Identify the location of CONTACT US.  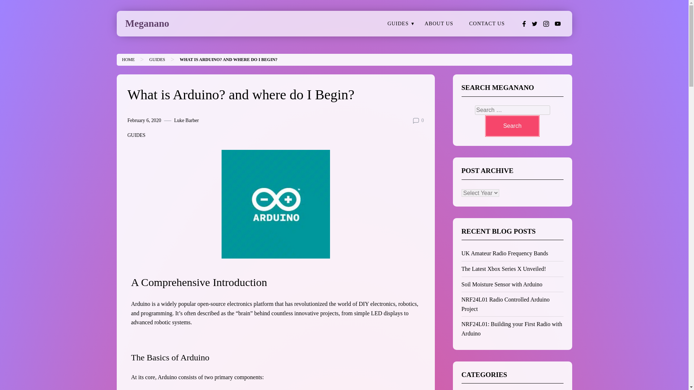
(487, 24).